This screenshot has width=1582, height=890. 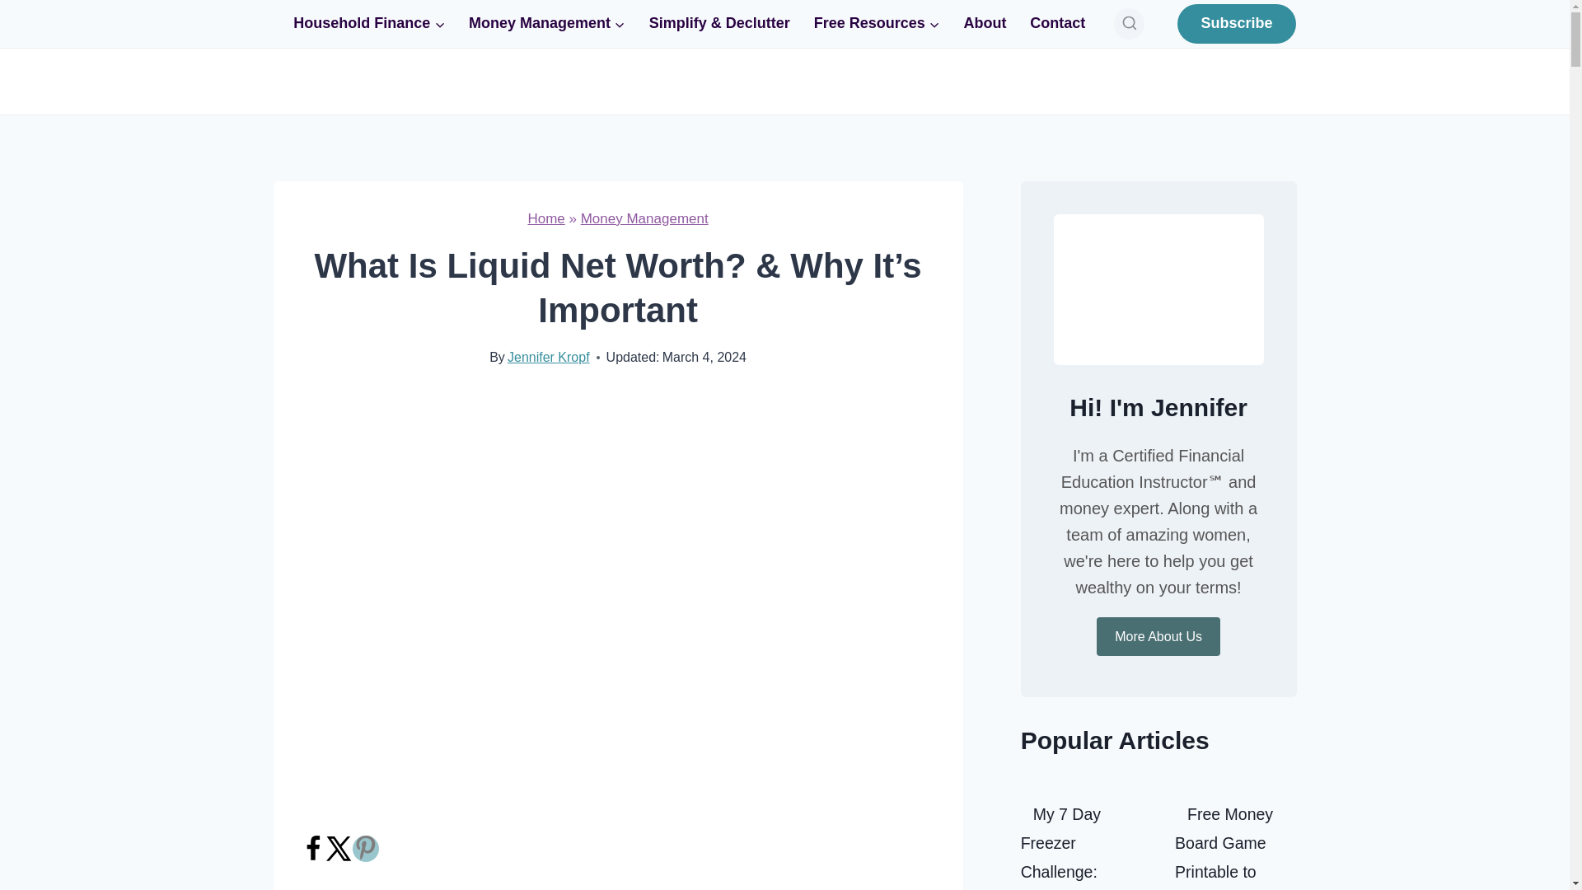 I want to click on Home, so click(x=545, y=218).